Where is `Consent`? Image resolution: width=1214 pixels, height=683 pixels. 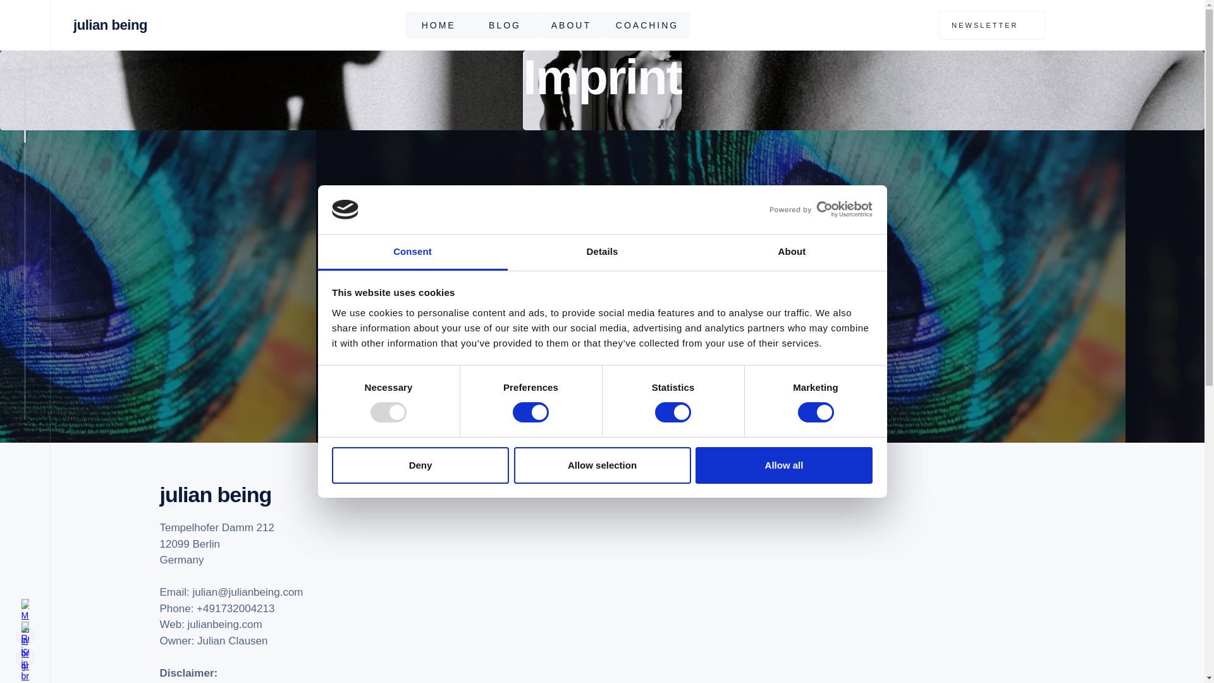 Consent is located at coordinates (412, 252).